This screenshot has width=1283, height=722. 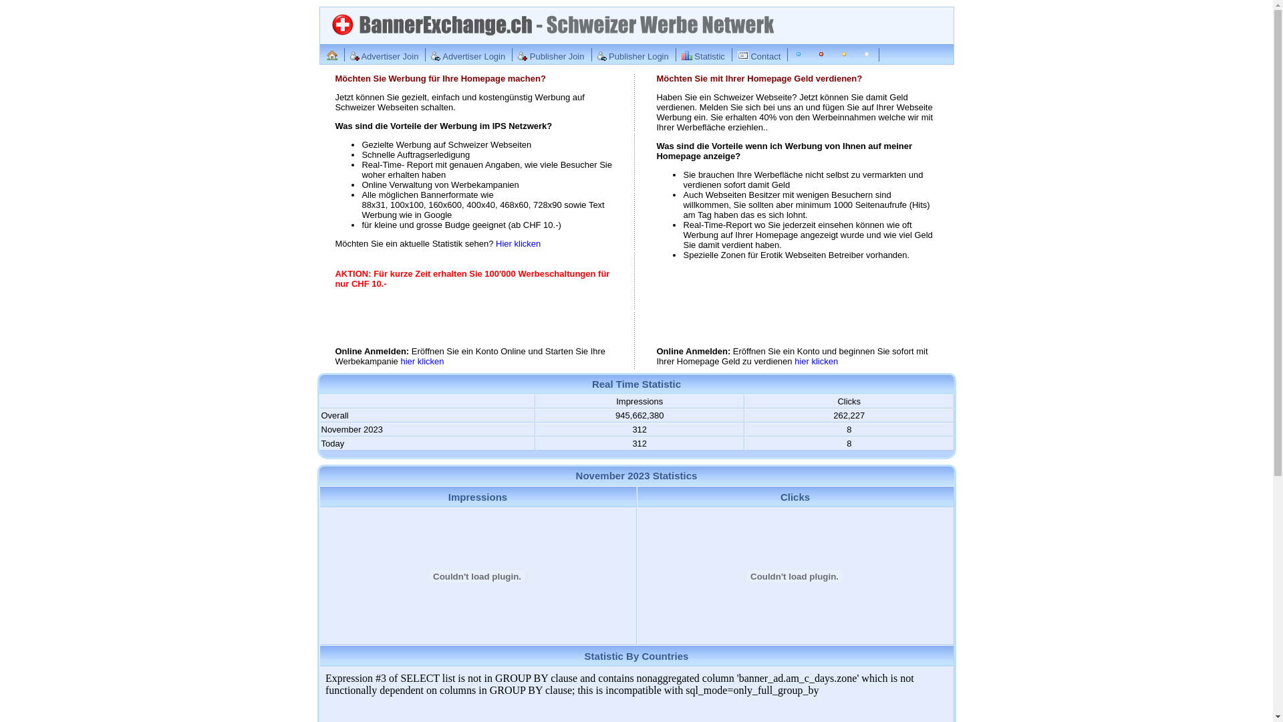 I want to click on  Advertiser Join, so click(x=385, y=57).